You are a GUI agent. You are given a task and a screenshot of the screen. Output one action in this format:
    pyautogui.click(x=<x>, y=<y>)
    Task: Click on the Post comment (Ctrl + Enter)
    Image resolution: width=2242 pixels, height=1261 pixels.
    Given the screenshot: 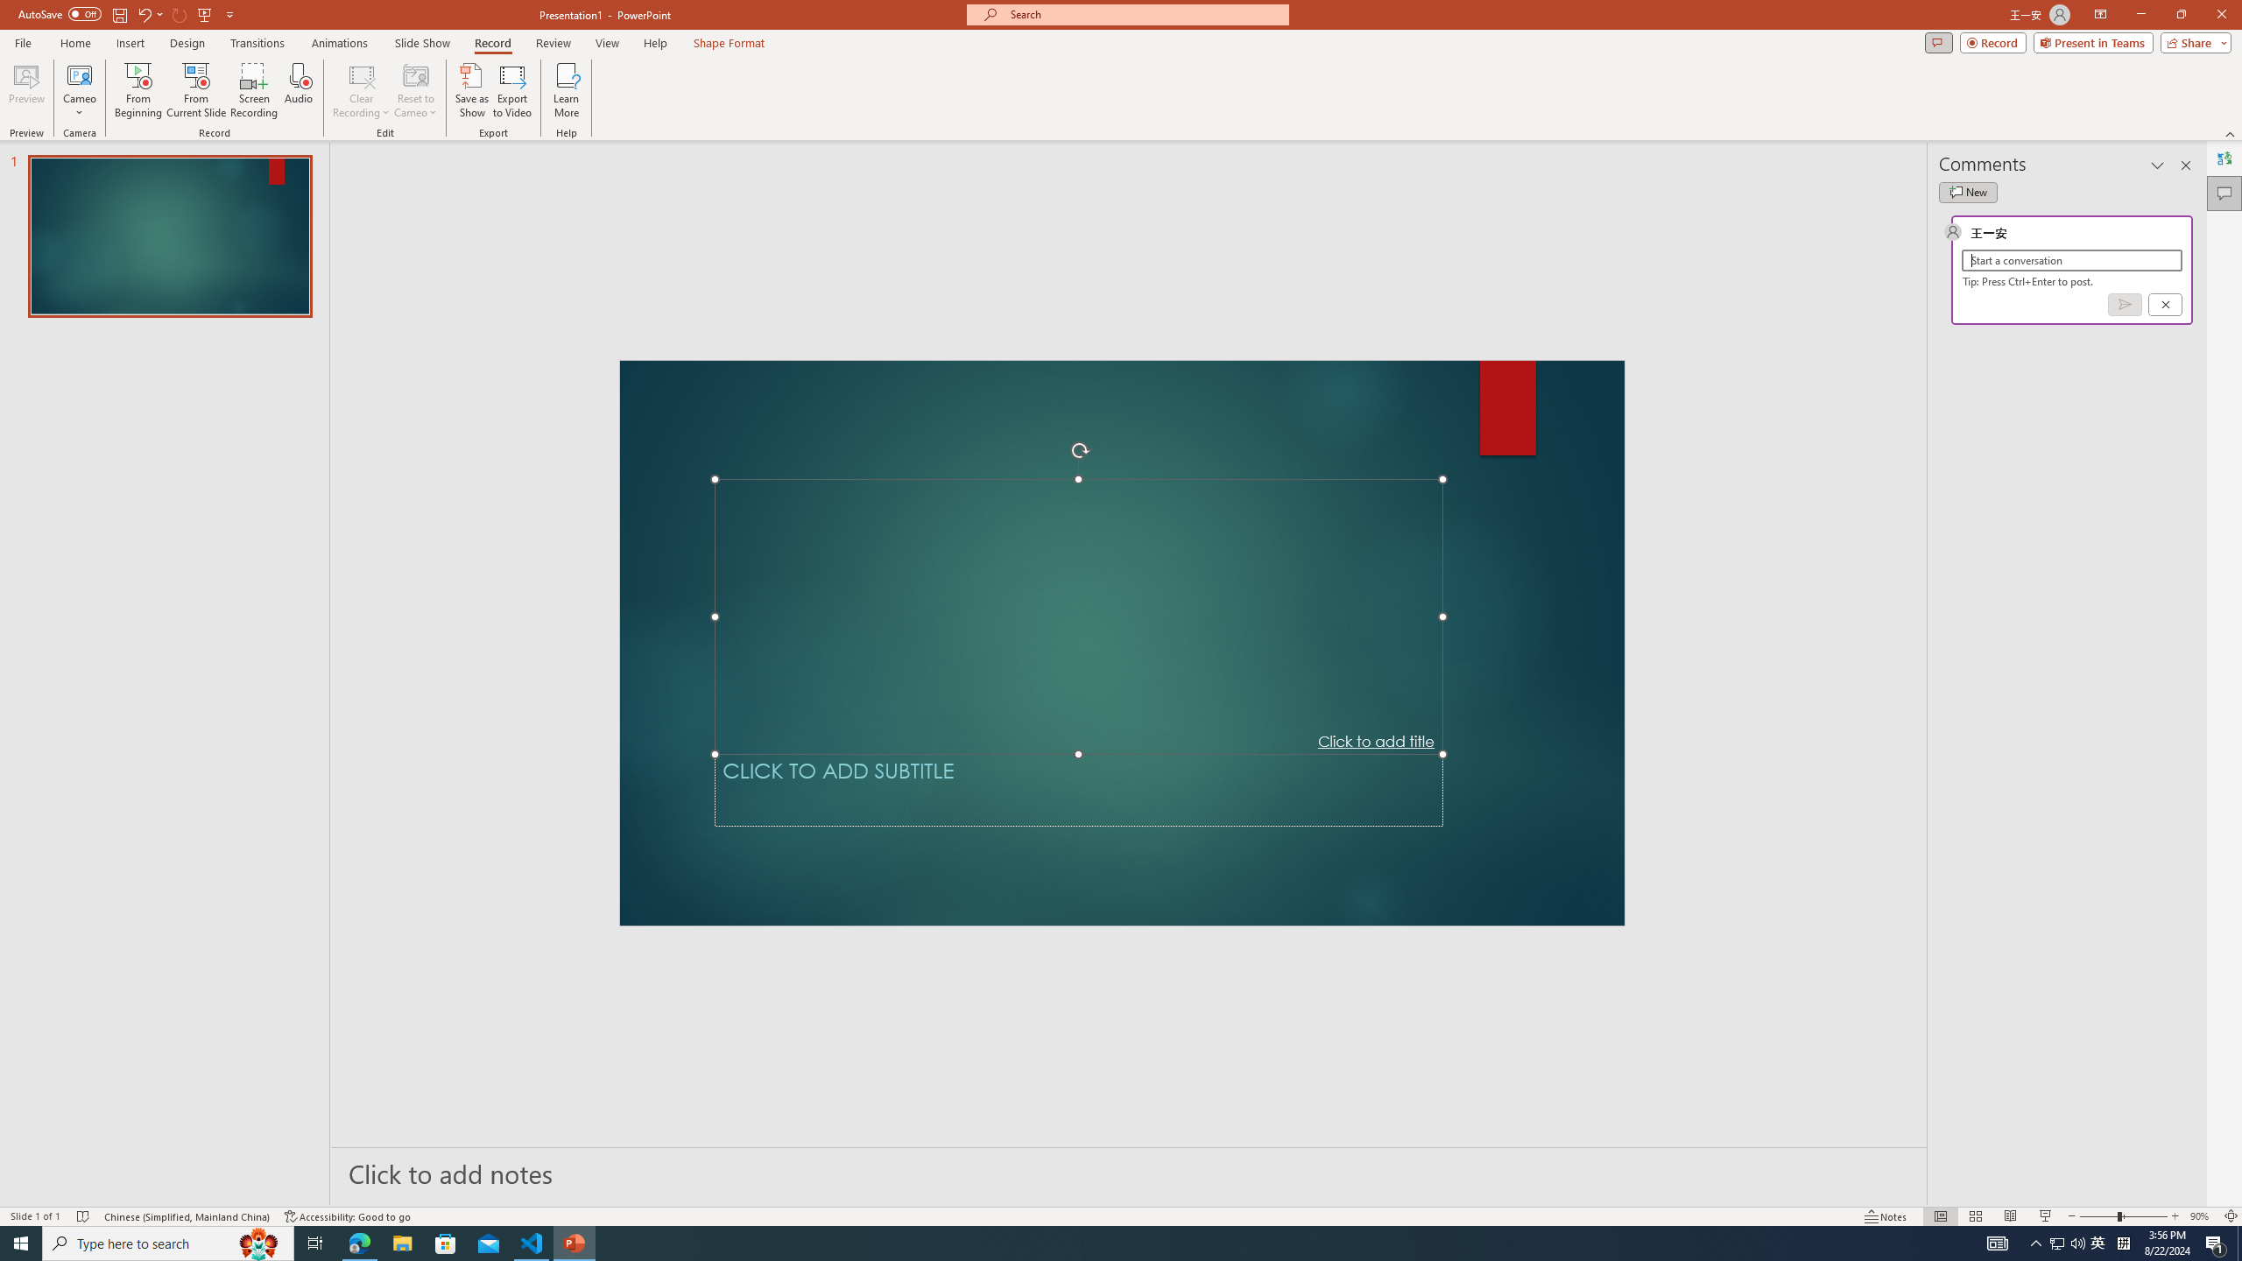 What is the action you would take?
    pyautogui.click(x=2124, y=305)
    